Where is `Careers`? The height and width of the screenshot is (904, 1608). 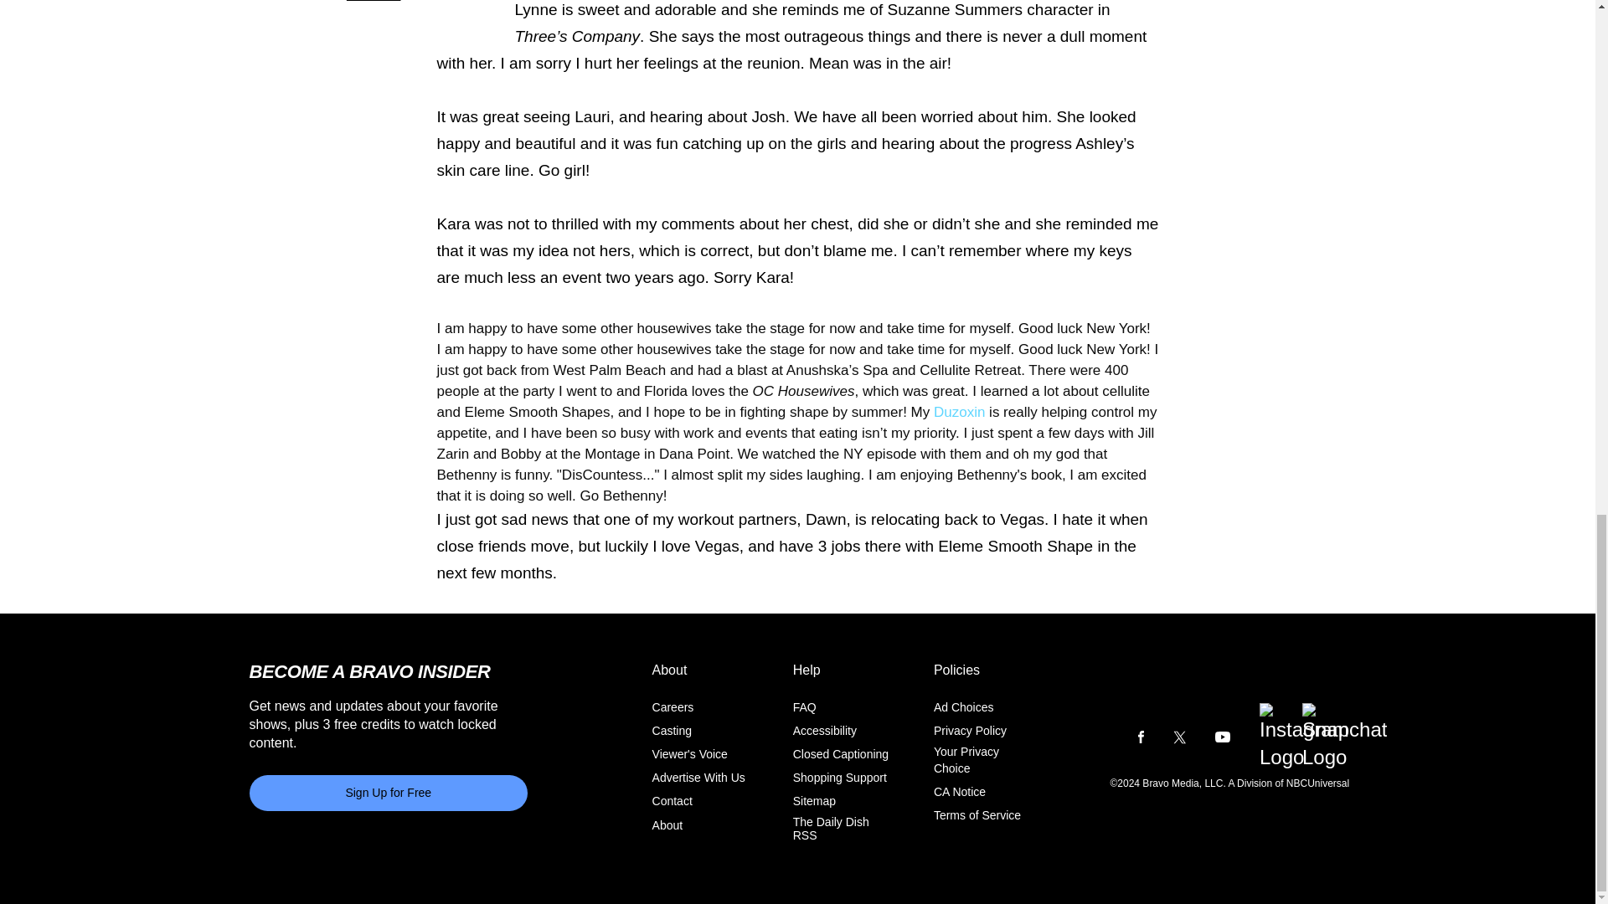 Careers is located at coordinates (673, 707).